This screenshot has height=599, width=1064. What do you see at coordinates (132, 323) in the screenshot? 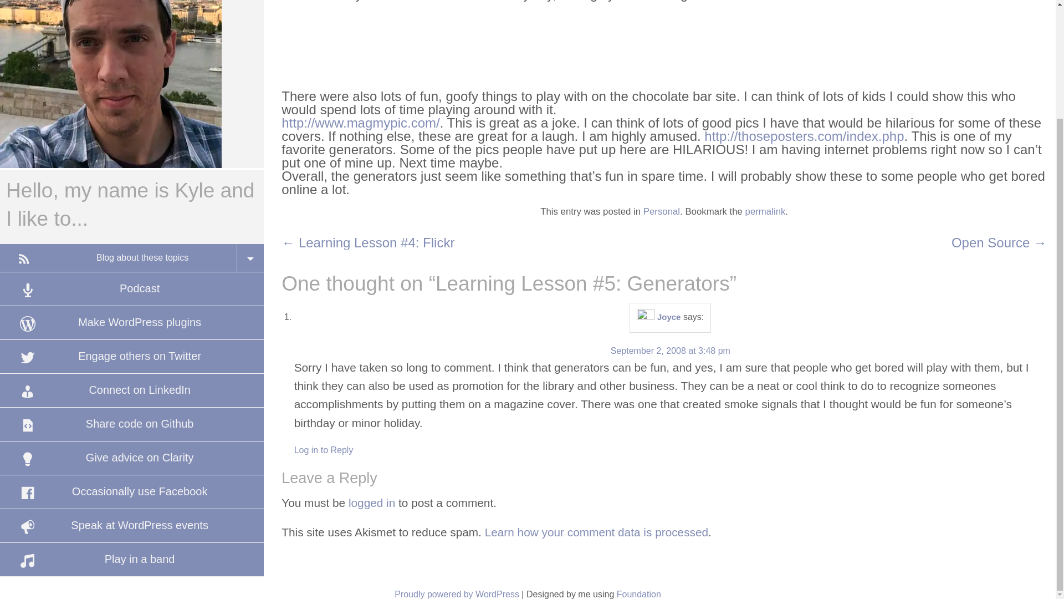
I see `Make WordPress plugins` at bounding box center [132, 323].